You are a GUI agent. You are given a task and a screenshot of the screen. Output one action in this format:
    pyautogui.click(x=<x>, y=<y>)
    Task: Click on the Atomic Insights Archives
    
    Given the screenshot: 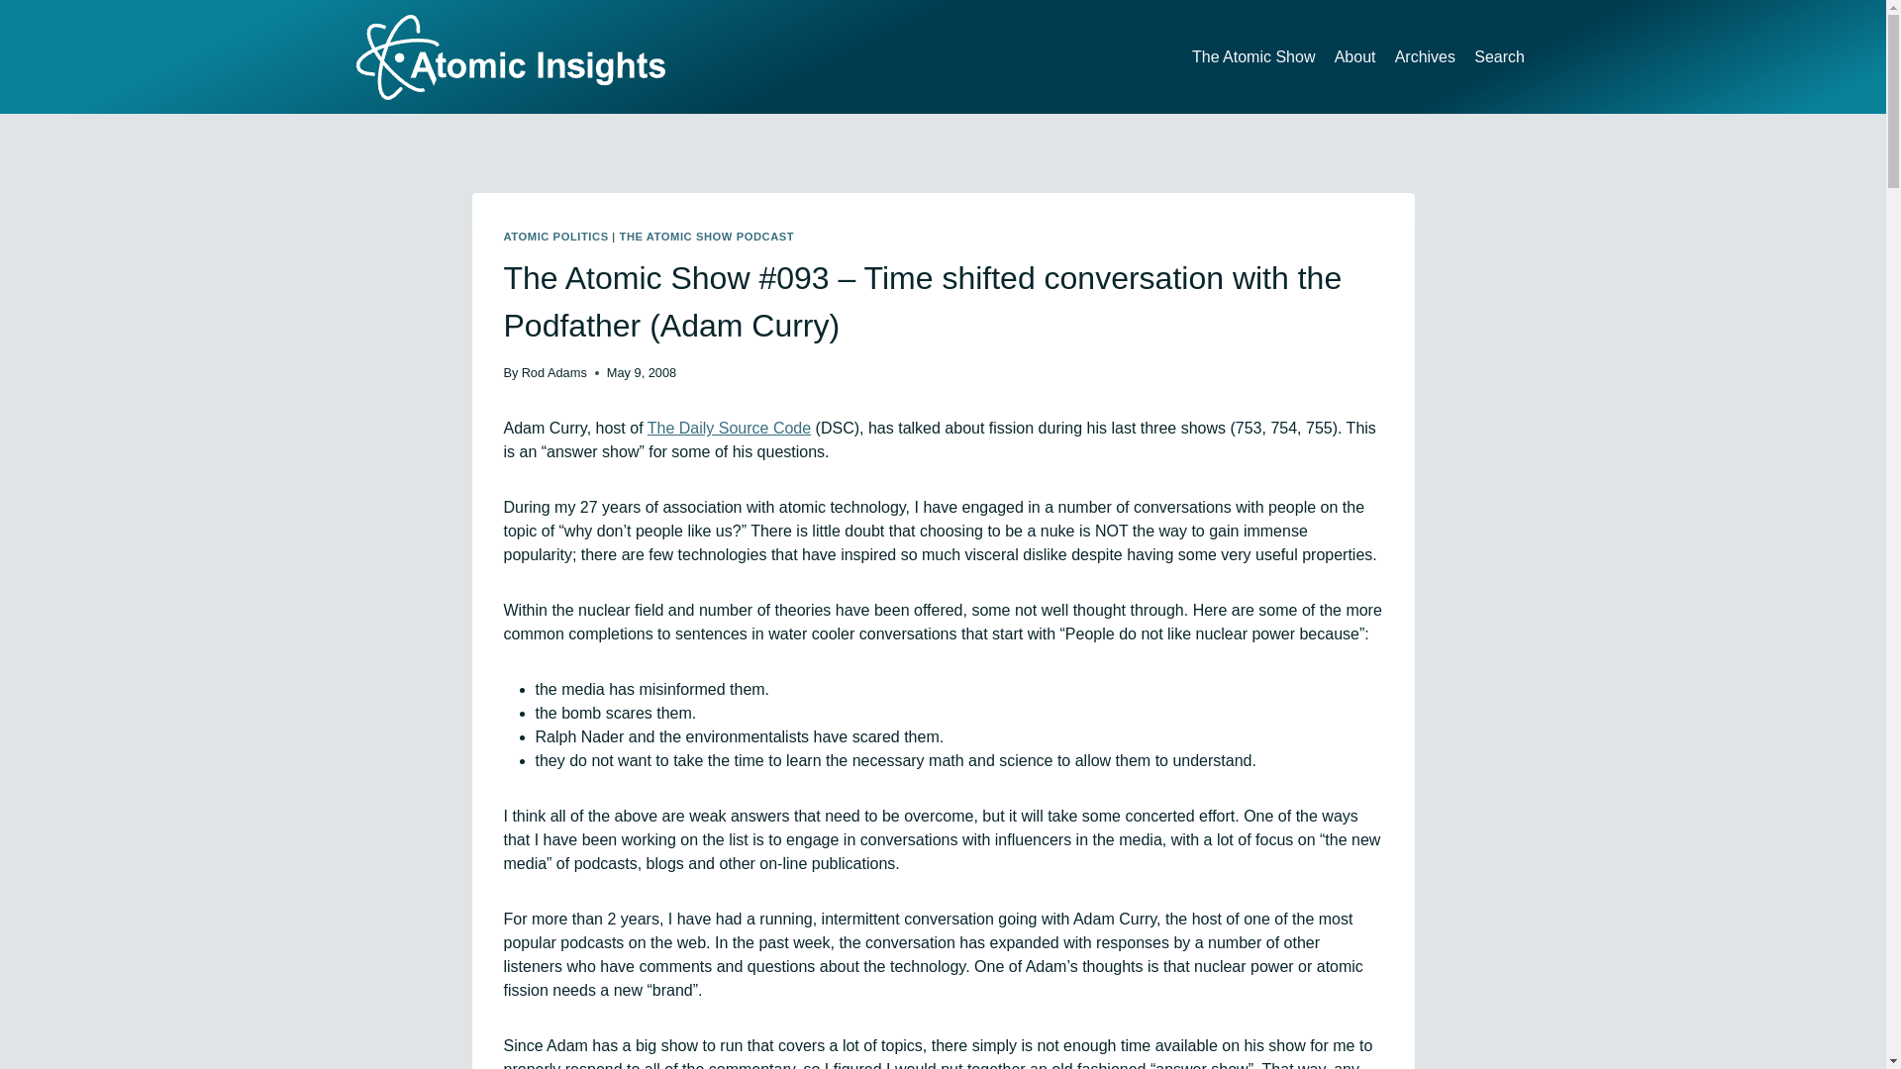 What is the action you would take?
    pyautogui.click(x=1426, y=55)
    